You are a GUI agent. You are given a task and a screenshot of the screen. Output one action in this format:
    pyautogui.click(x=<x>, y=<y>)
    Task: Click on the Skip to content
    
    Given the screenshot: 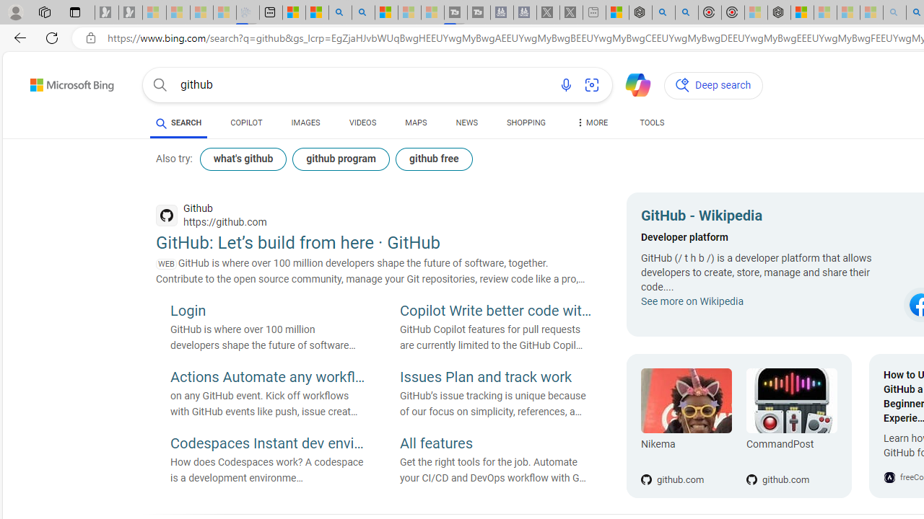 What is the action you would take?
    pyautogui.click(x=46, y=81)
    